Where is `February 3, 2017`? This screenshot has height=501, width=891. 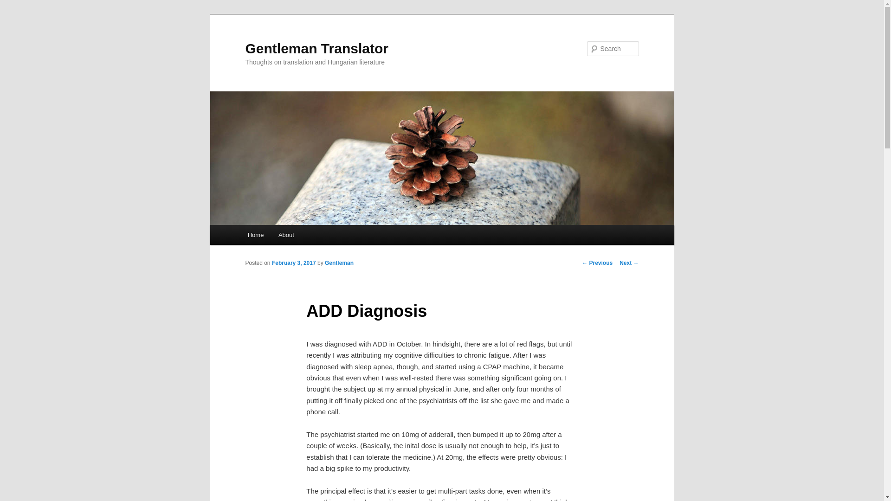 February 3, 2017 is located at coordinates (294, 263).